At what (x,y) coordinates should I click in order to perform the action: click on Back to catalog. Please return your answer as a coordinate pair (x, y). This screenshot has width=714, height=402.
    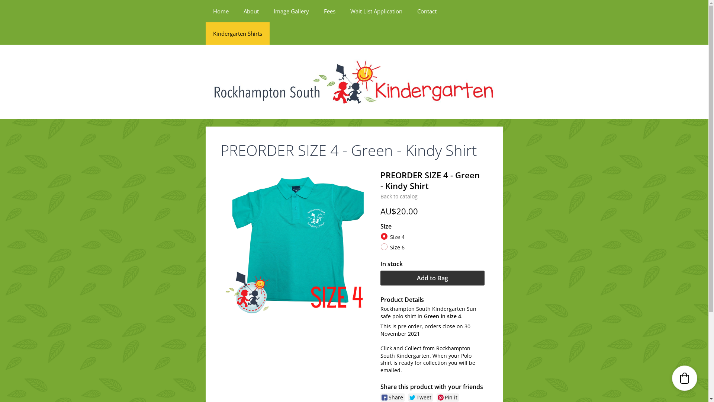
    Looking at the image, I should click on (399, 197).